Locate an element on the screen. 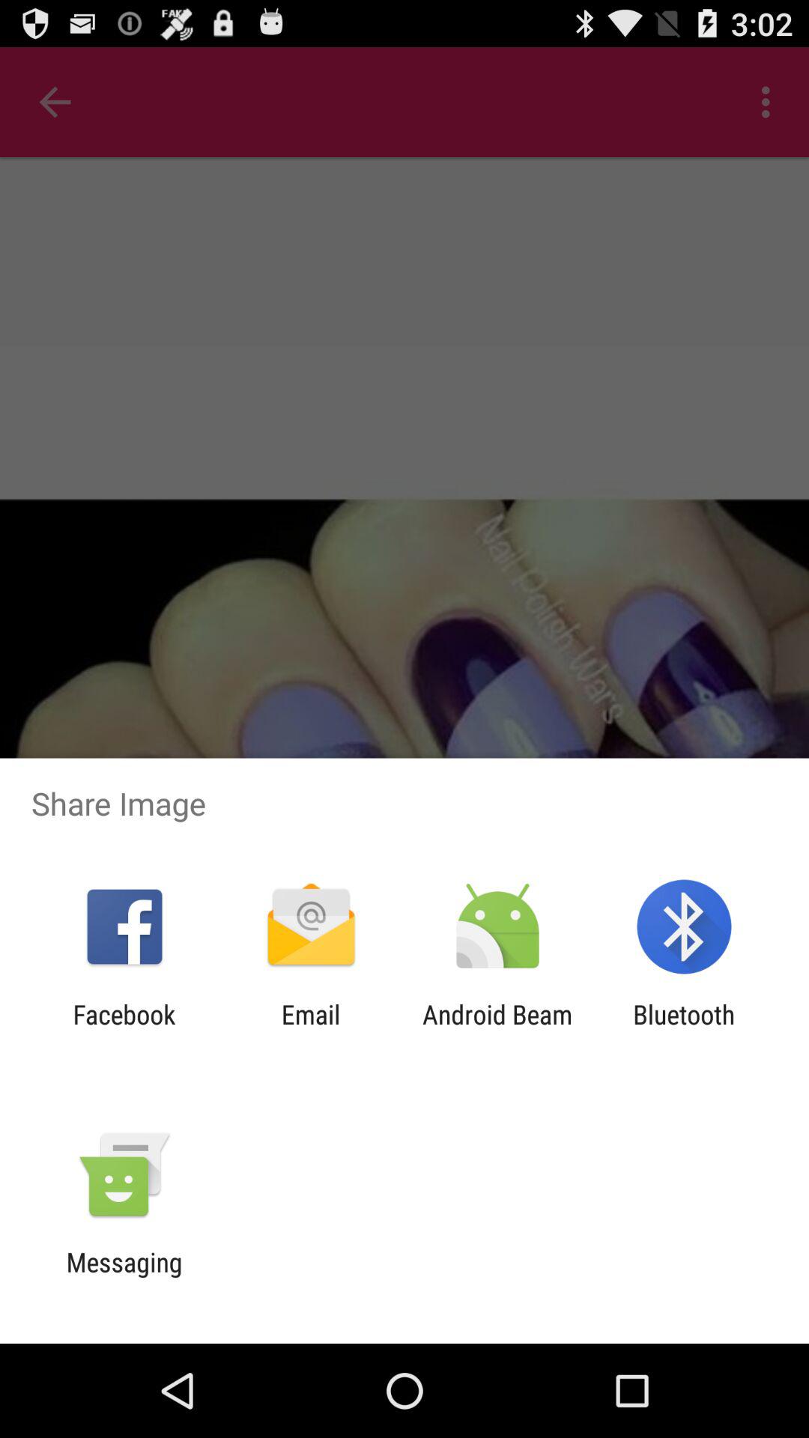  press app next to the bluetooth app is located at coordinates (497, 1030).